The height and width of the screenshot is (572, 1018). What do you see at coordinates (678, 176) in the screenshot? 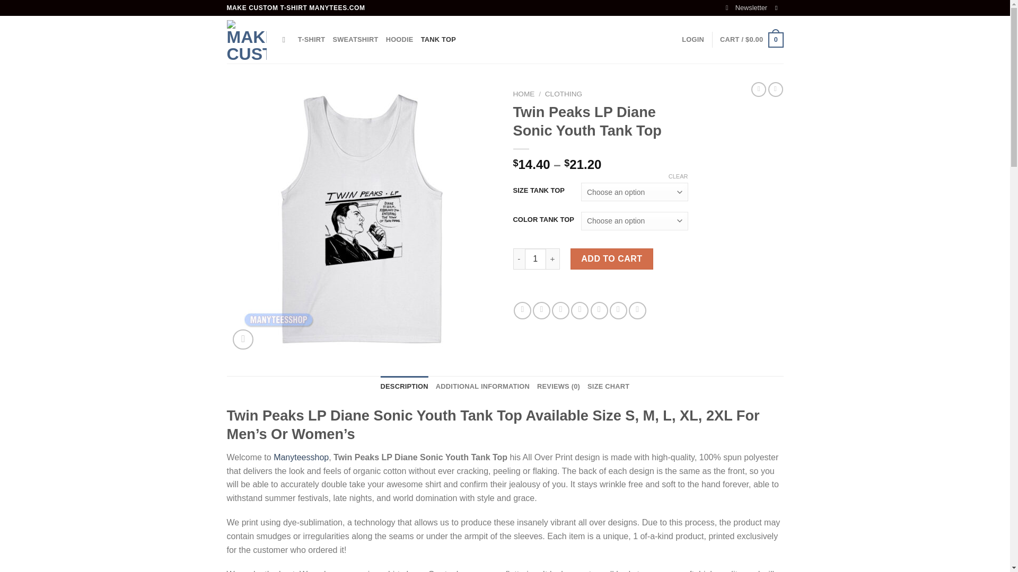
I see `CLEAR` at bounding box center [678, 176].